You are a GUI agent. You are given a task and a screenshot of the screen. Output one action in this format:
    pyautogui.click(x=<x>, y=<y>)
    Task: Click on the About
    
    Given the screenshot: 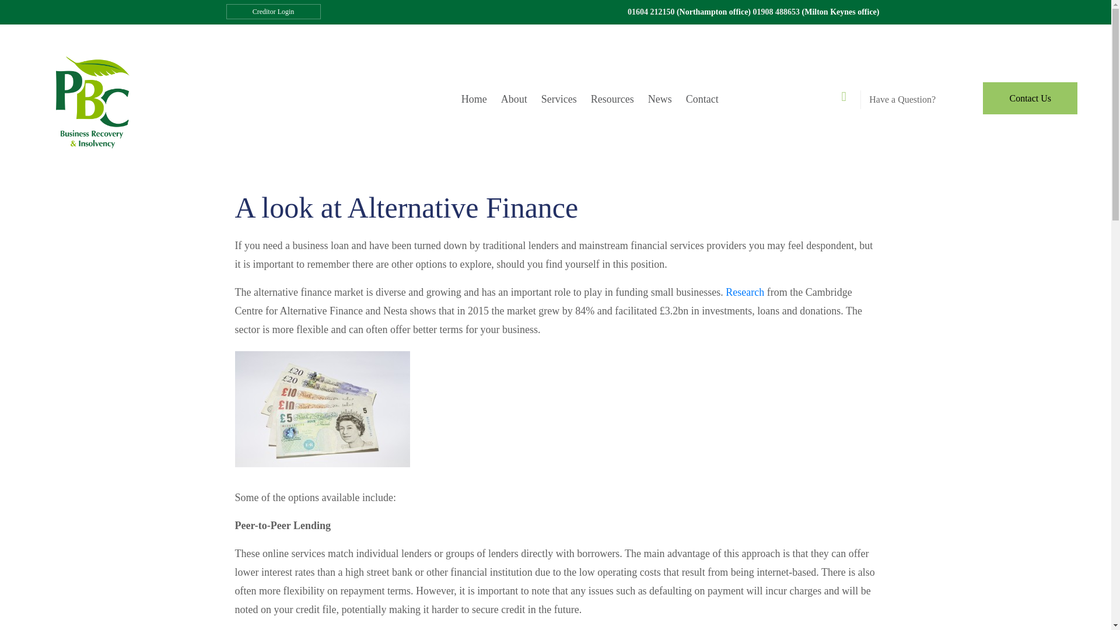 What is the action you would take?
    pyautogui.click(x=513, y=99)
    